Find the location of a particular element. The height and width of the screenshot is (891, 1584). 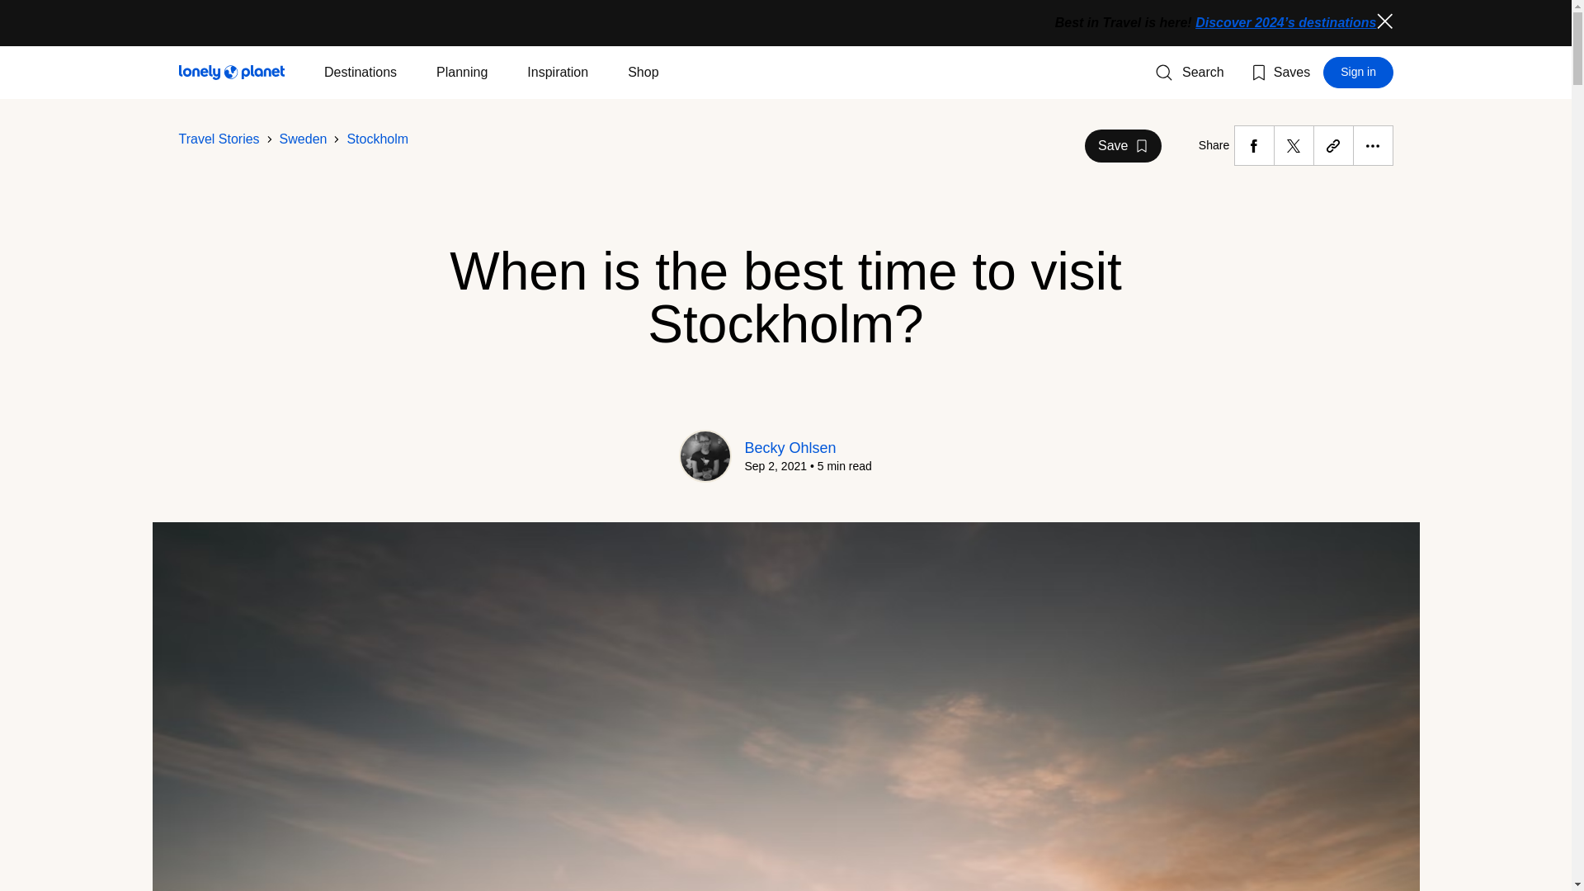

Lonely Planet is located at coordinates (378, 139).